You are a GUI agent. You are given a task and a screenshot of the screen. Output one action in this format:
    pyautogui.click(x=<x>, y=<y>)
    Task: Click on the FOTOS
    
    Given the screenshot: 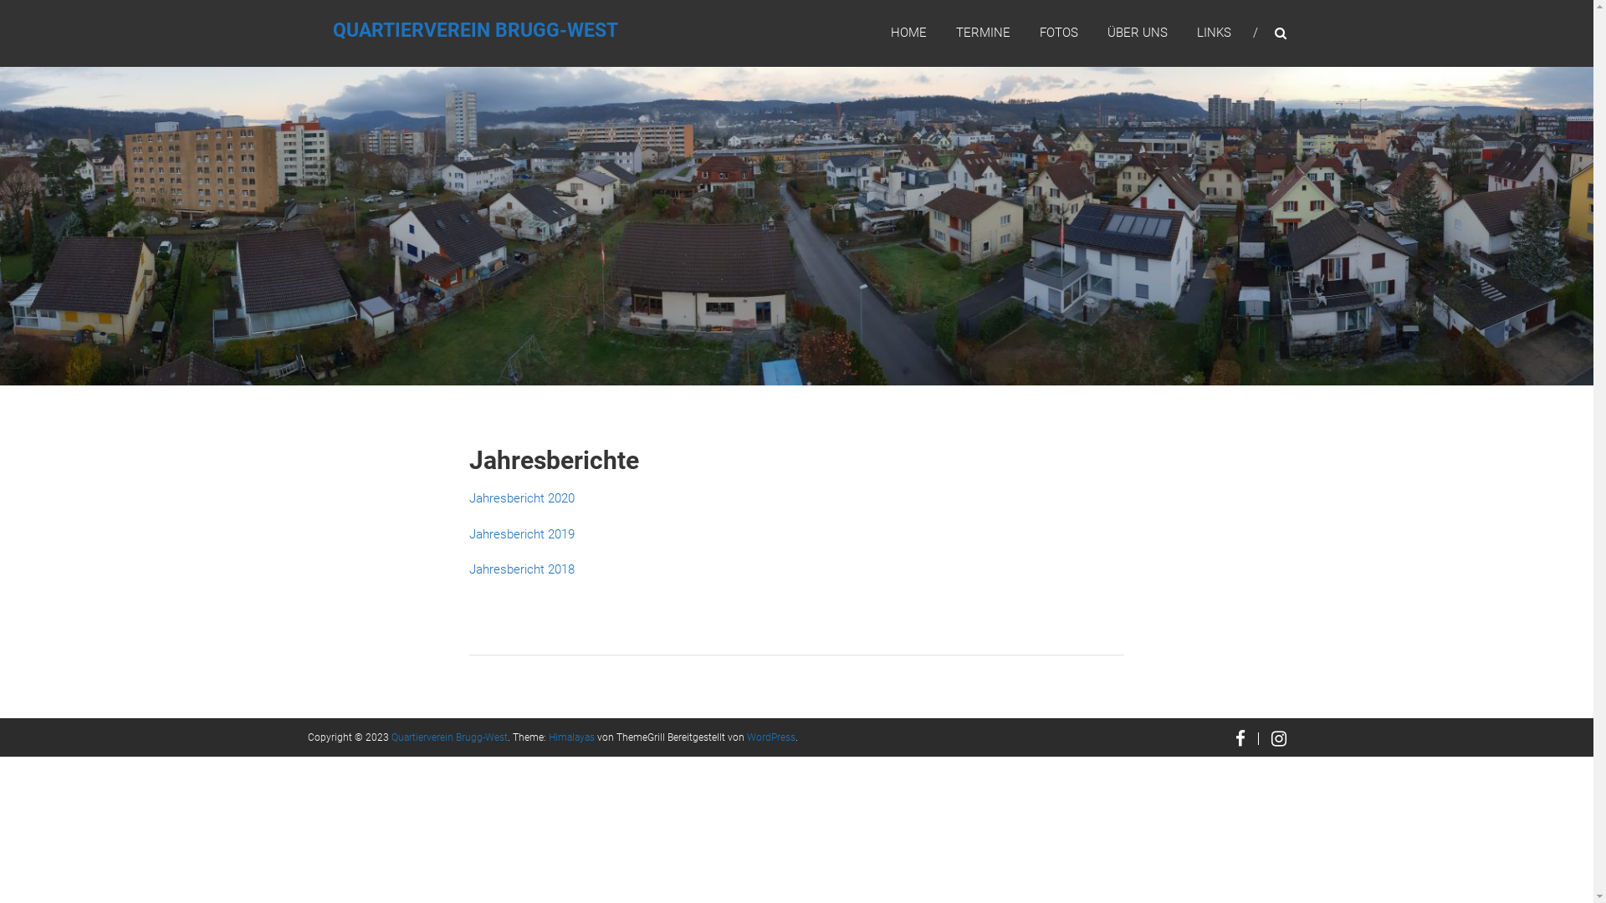 What is the action you would take?
    pyautogui.click(x=1058, y=33)
    